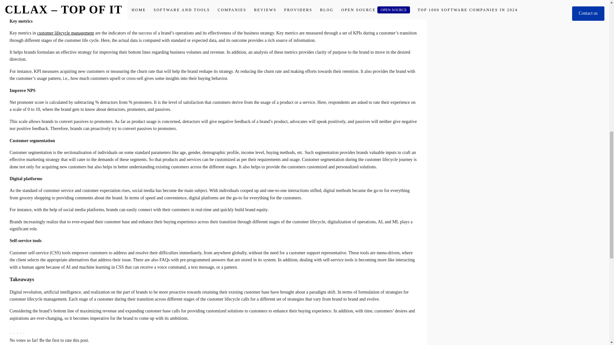  I want to click on customer lifecycle management, so click(65, 33).